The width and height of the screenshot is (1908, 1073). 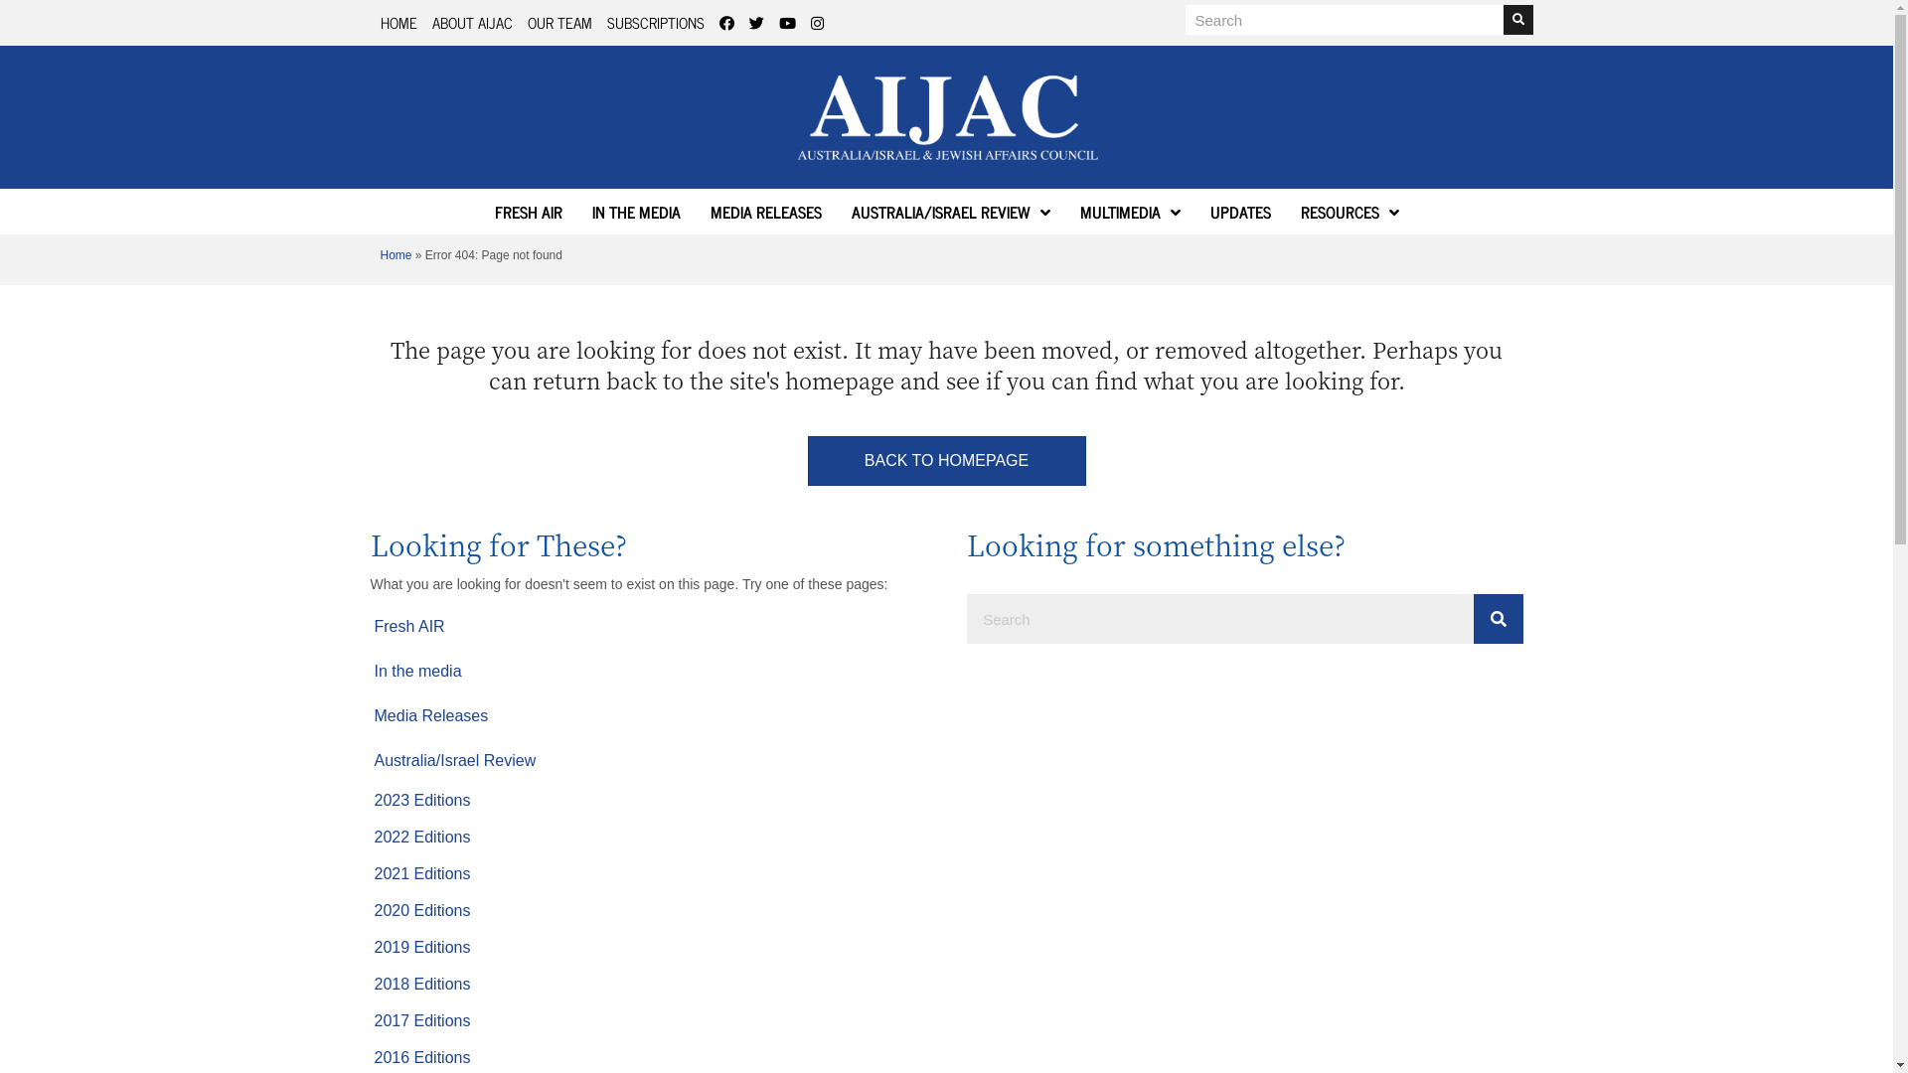 I want to click on HOME, so click(x=397, y=22).